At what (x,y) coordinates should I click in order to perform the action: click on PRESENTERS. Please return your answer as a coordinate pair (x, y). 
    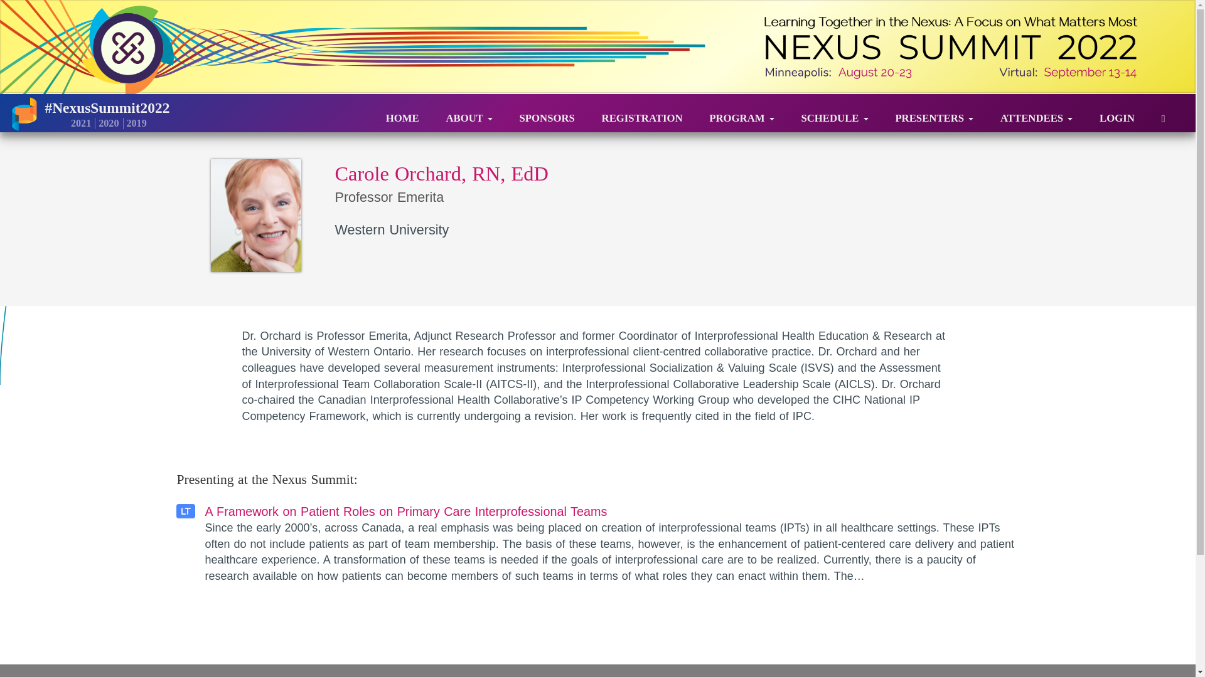
    Looking at the image, I should click on (934, 113).